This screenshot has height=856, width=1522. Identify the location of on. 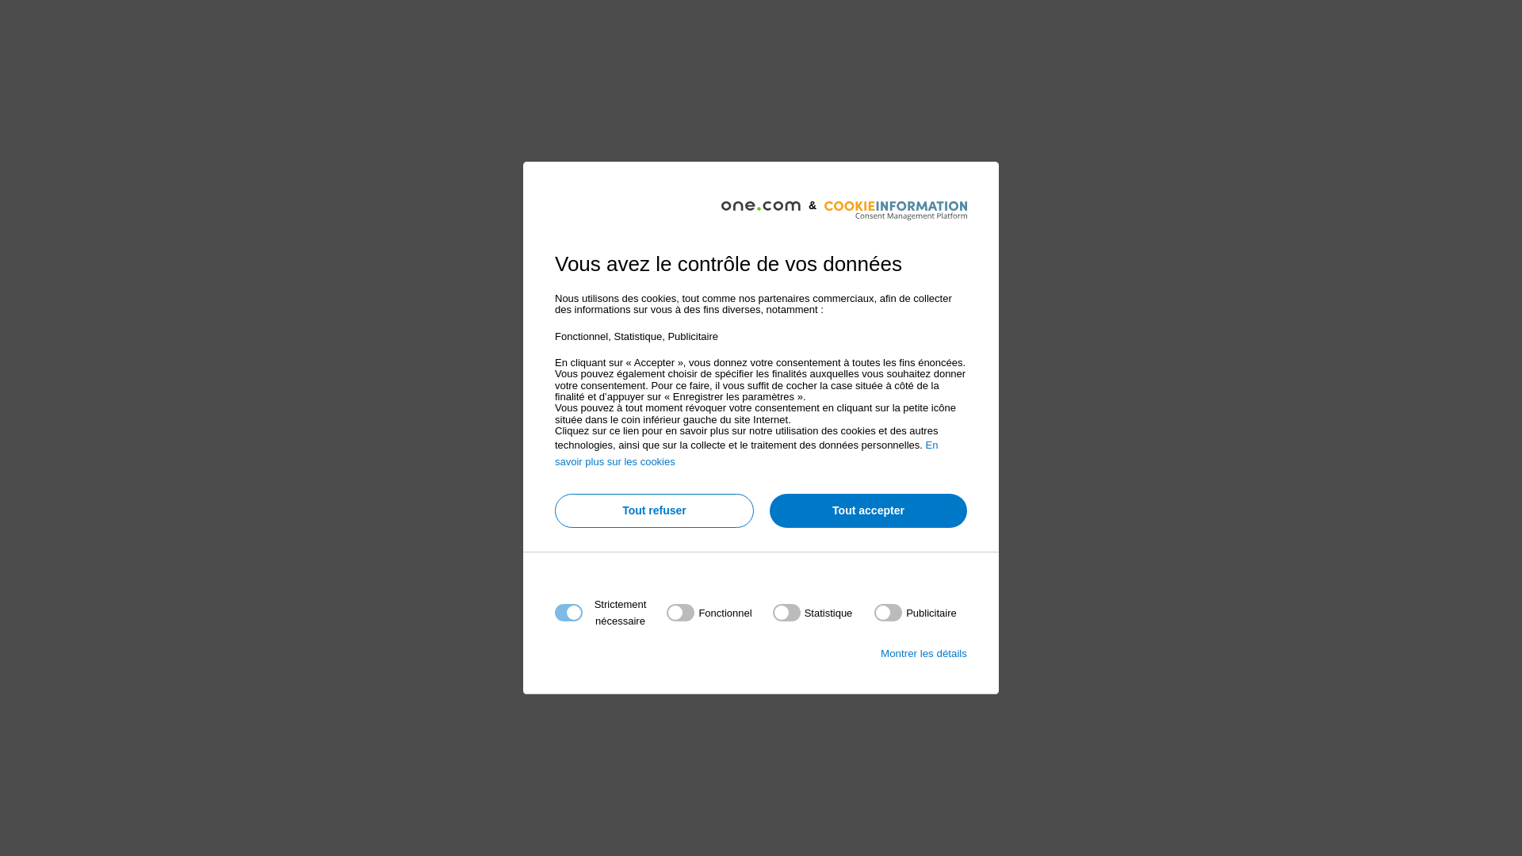
(813, 613).